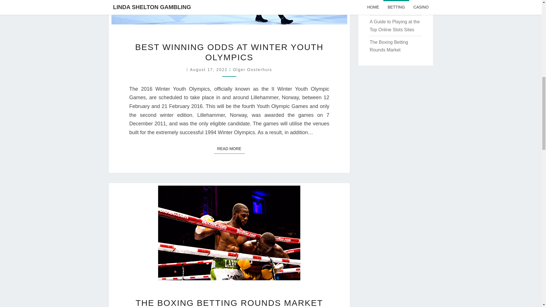  What do you see at coordinates (253, 69) in the screenshot?
I see `View all posts by Olger Oosterhuis` at bounding box center [253, 69].